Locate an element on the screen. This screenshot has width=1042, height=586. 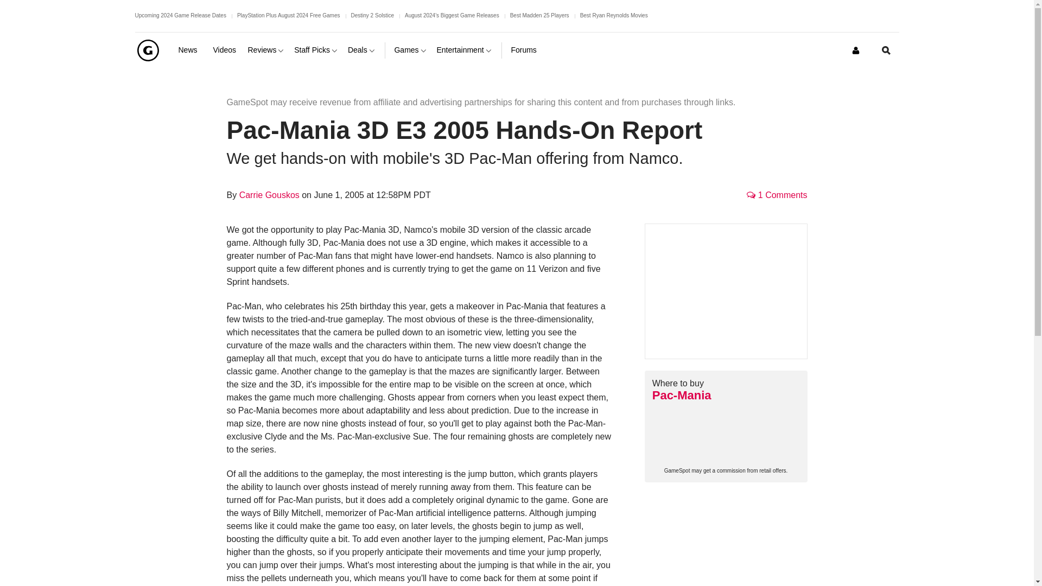
Games is located at coordinates (410, 50).